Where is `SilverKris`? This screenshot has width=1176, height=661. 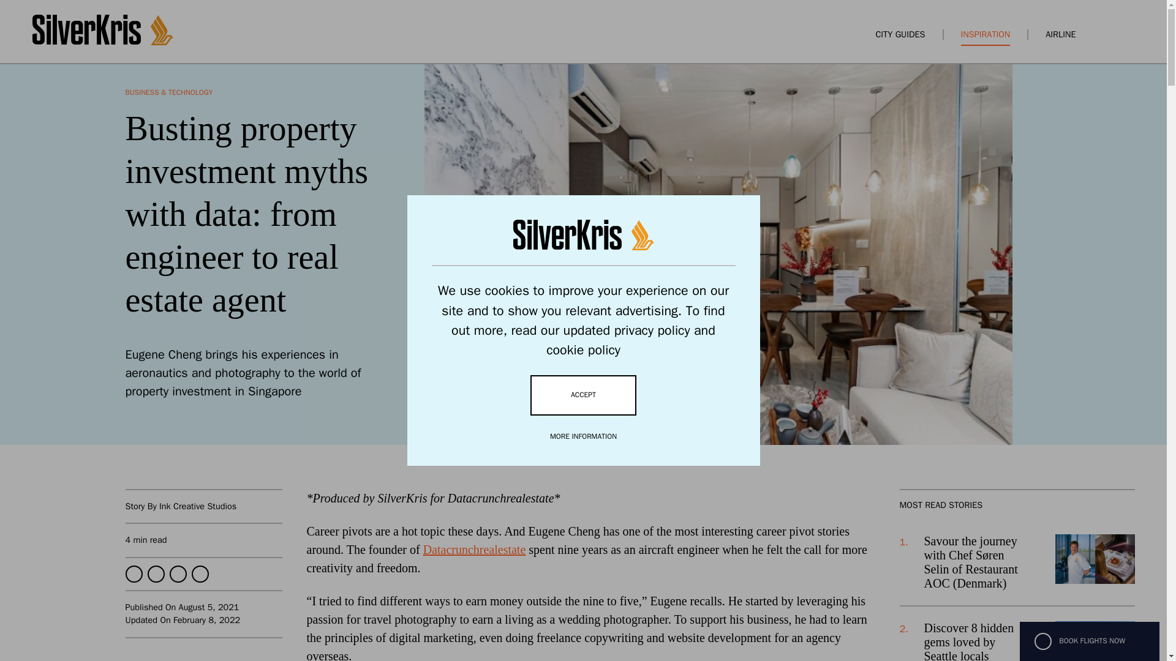
SilverKris is located at coordinates (102, 42).